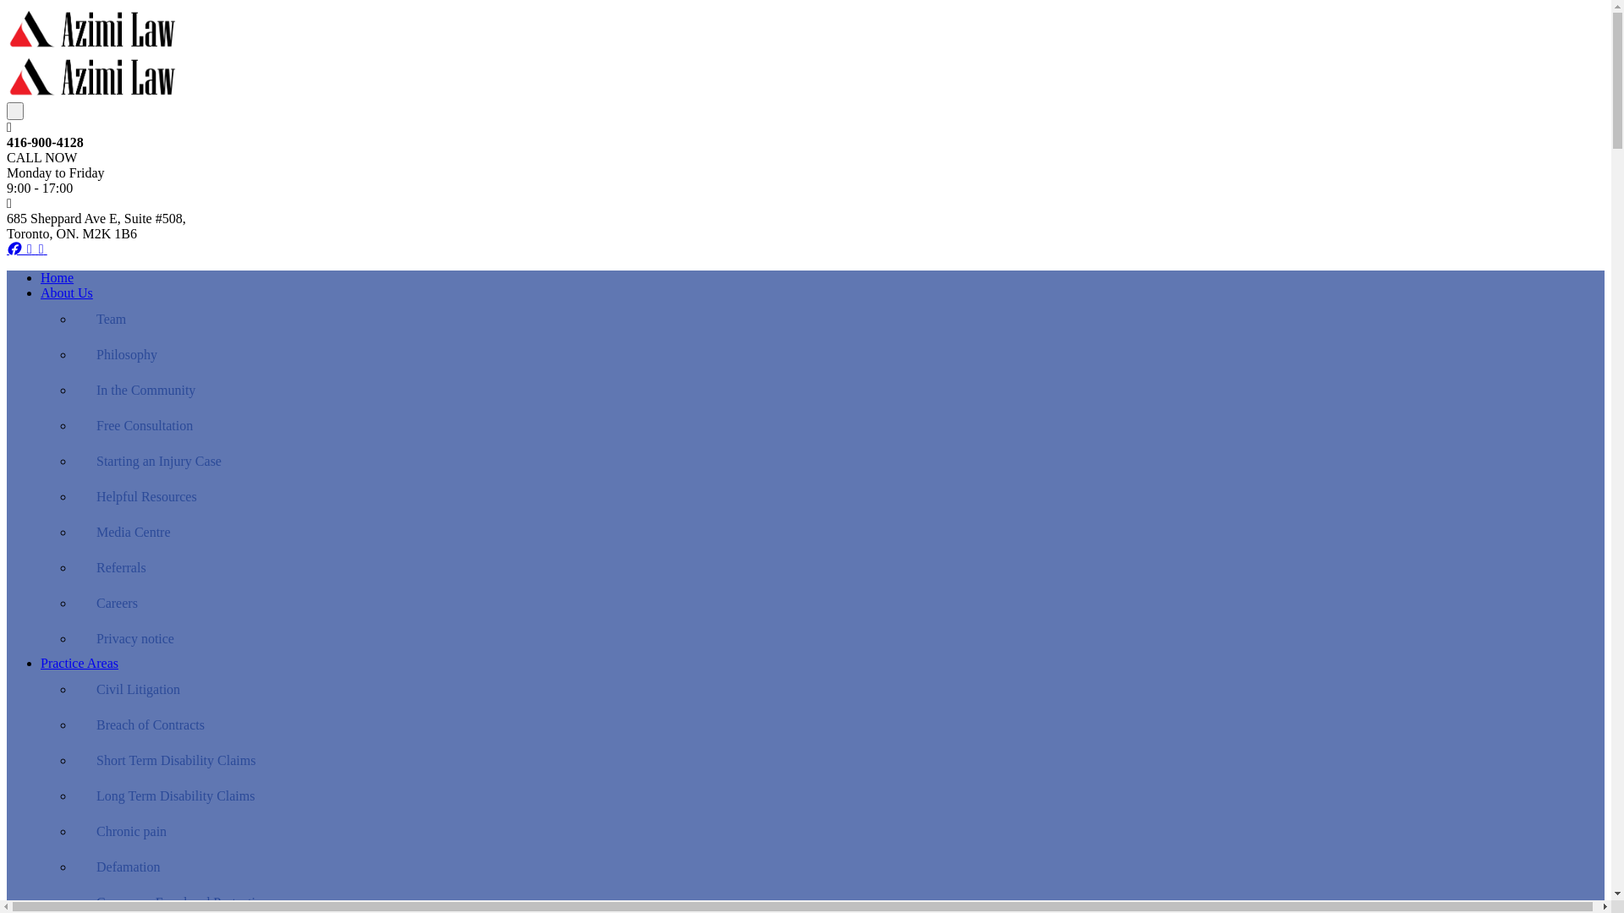 This screenshot has height=913, width=1624. What do you see at coordinates (839, 795) in the screenshot?
I see `Long Term Disability Claims` at bounding box center [839, 795].